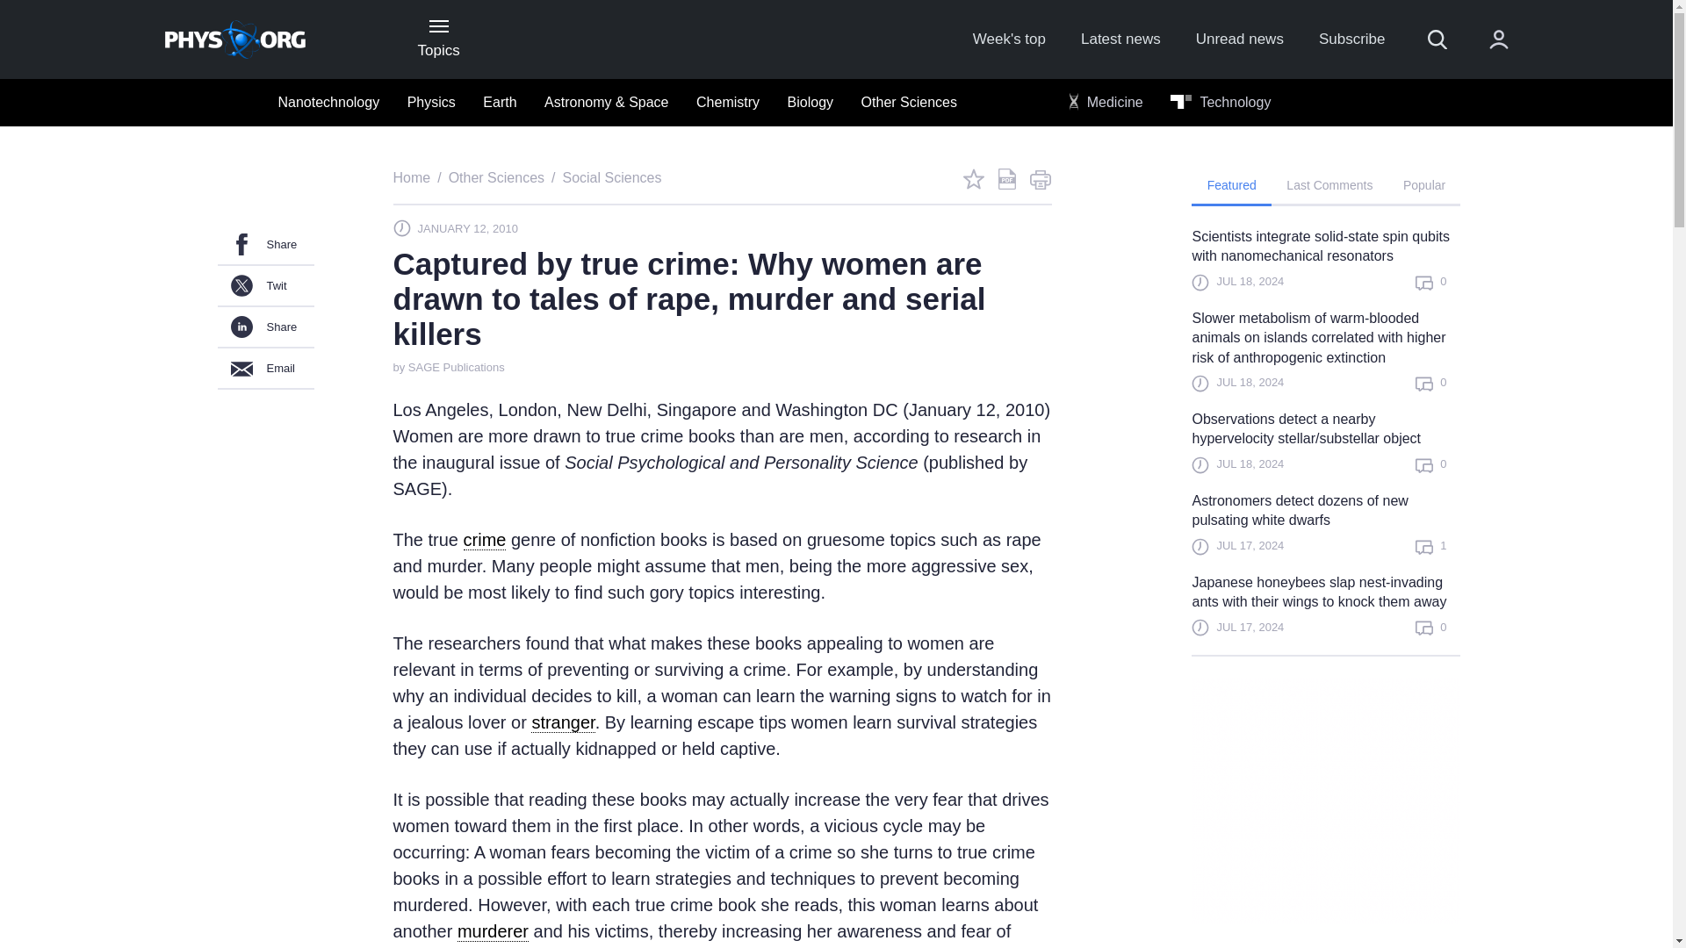 This screenshot has width=1686, height=948. What do you see at coordinates (1040, 179) in the screenshot?
I see `Print` at bounding box center [1040, 179].